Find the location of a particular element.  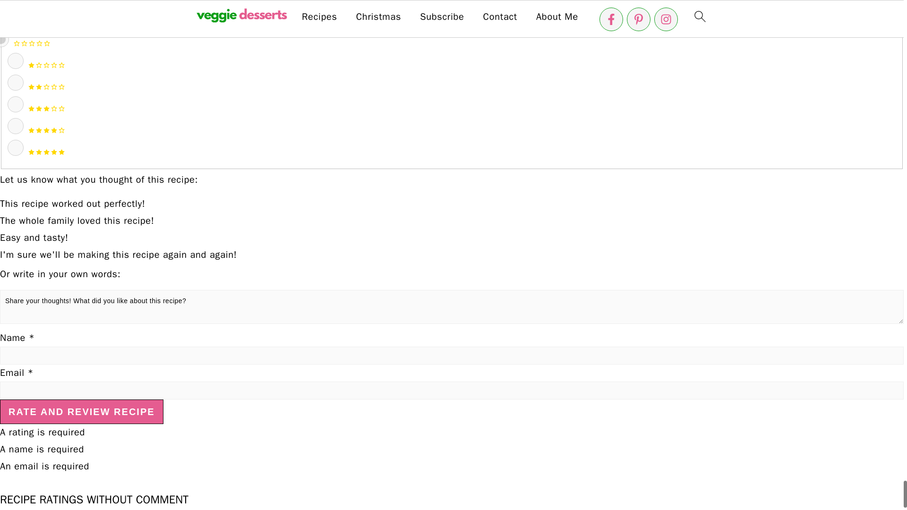

2 is located at coordinates (15, 82).